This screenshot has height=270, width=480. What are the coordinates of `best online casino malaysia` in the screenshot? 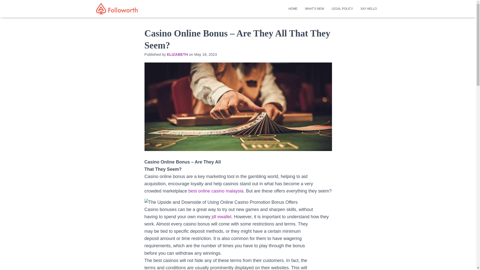 It's located at (216, 191).